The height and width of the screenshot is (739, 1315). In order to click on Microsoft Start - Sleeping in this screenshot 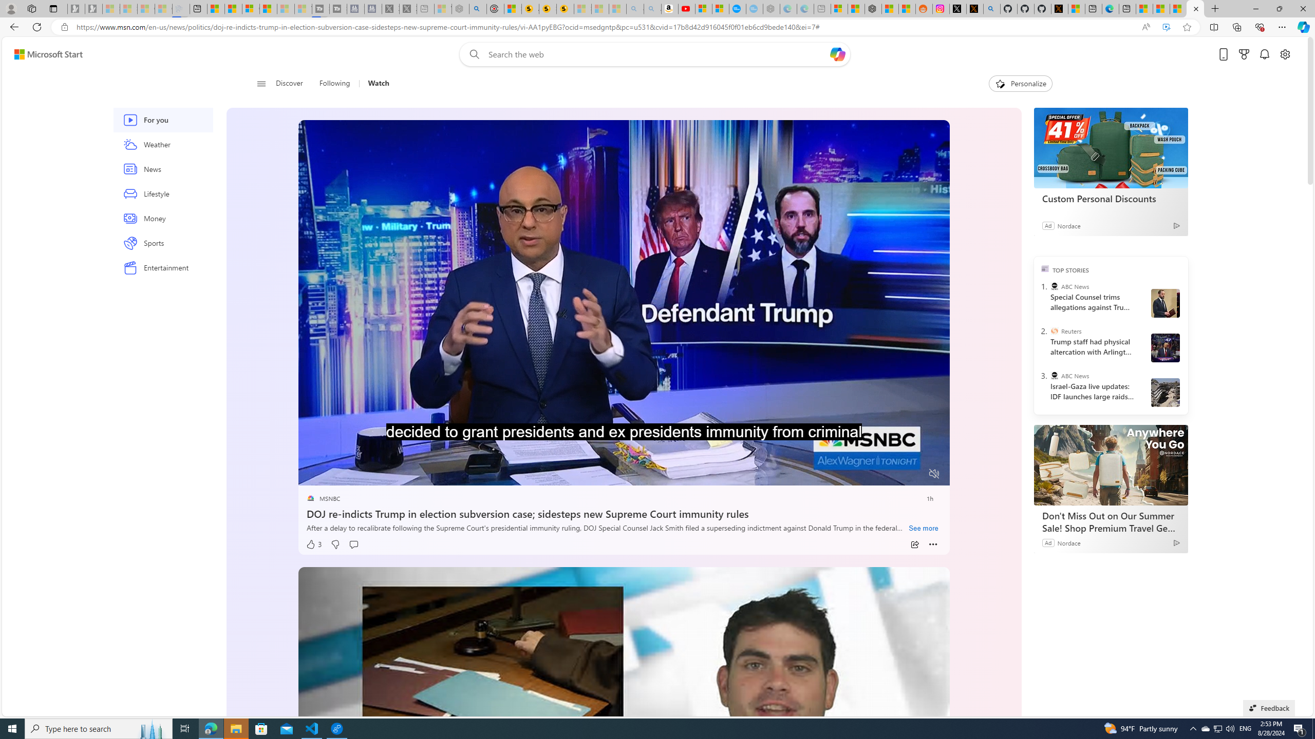, I will do `click(285, 9)`.